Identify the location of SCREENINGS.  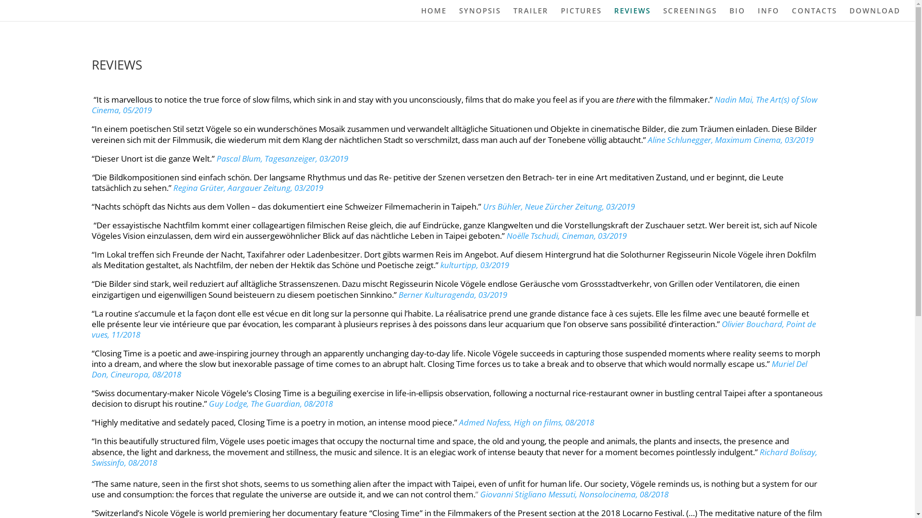
(690, 14).